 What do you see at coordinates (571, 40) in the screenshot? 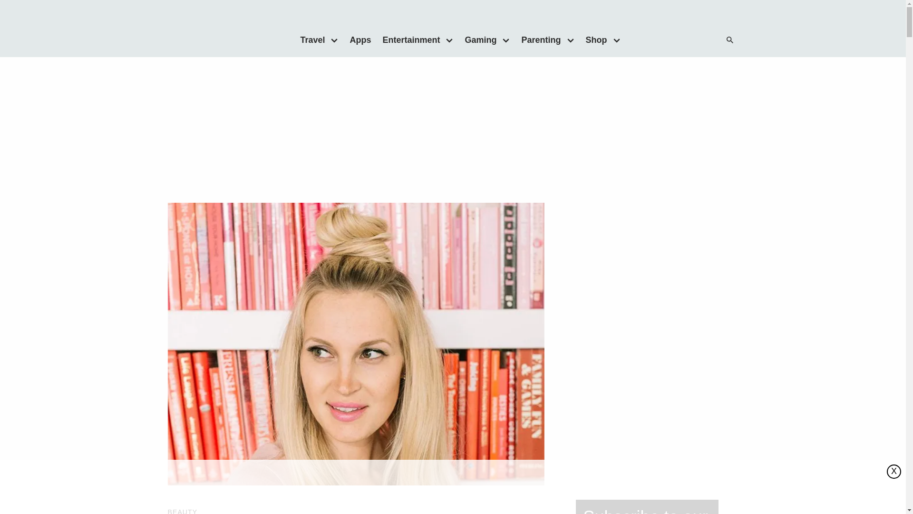
I see `Open menu` at bounding box center [571, 40].